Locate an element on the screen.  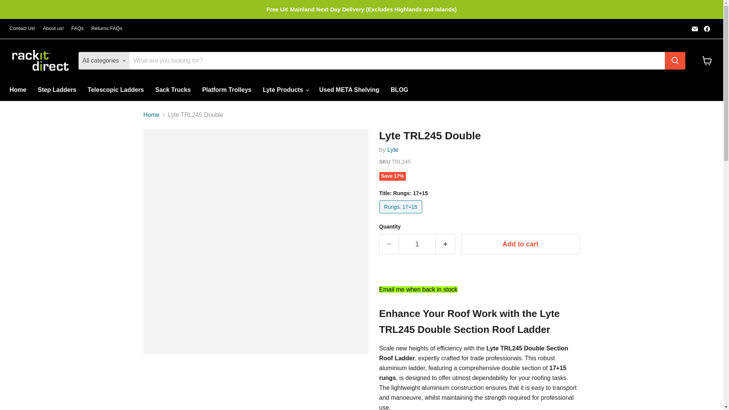
FAQs is located at coordinates (77, 29).